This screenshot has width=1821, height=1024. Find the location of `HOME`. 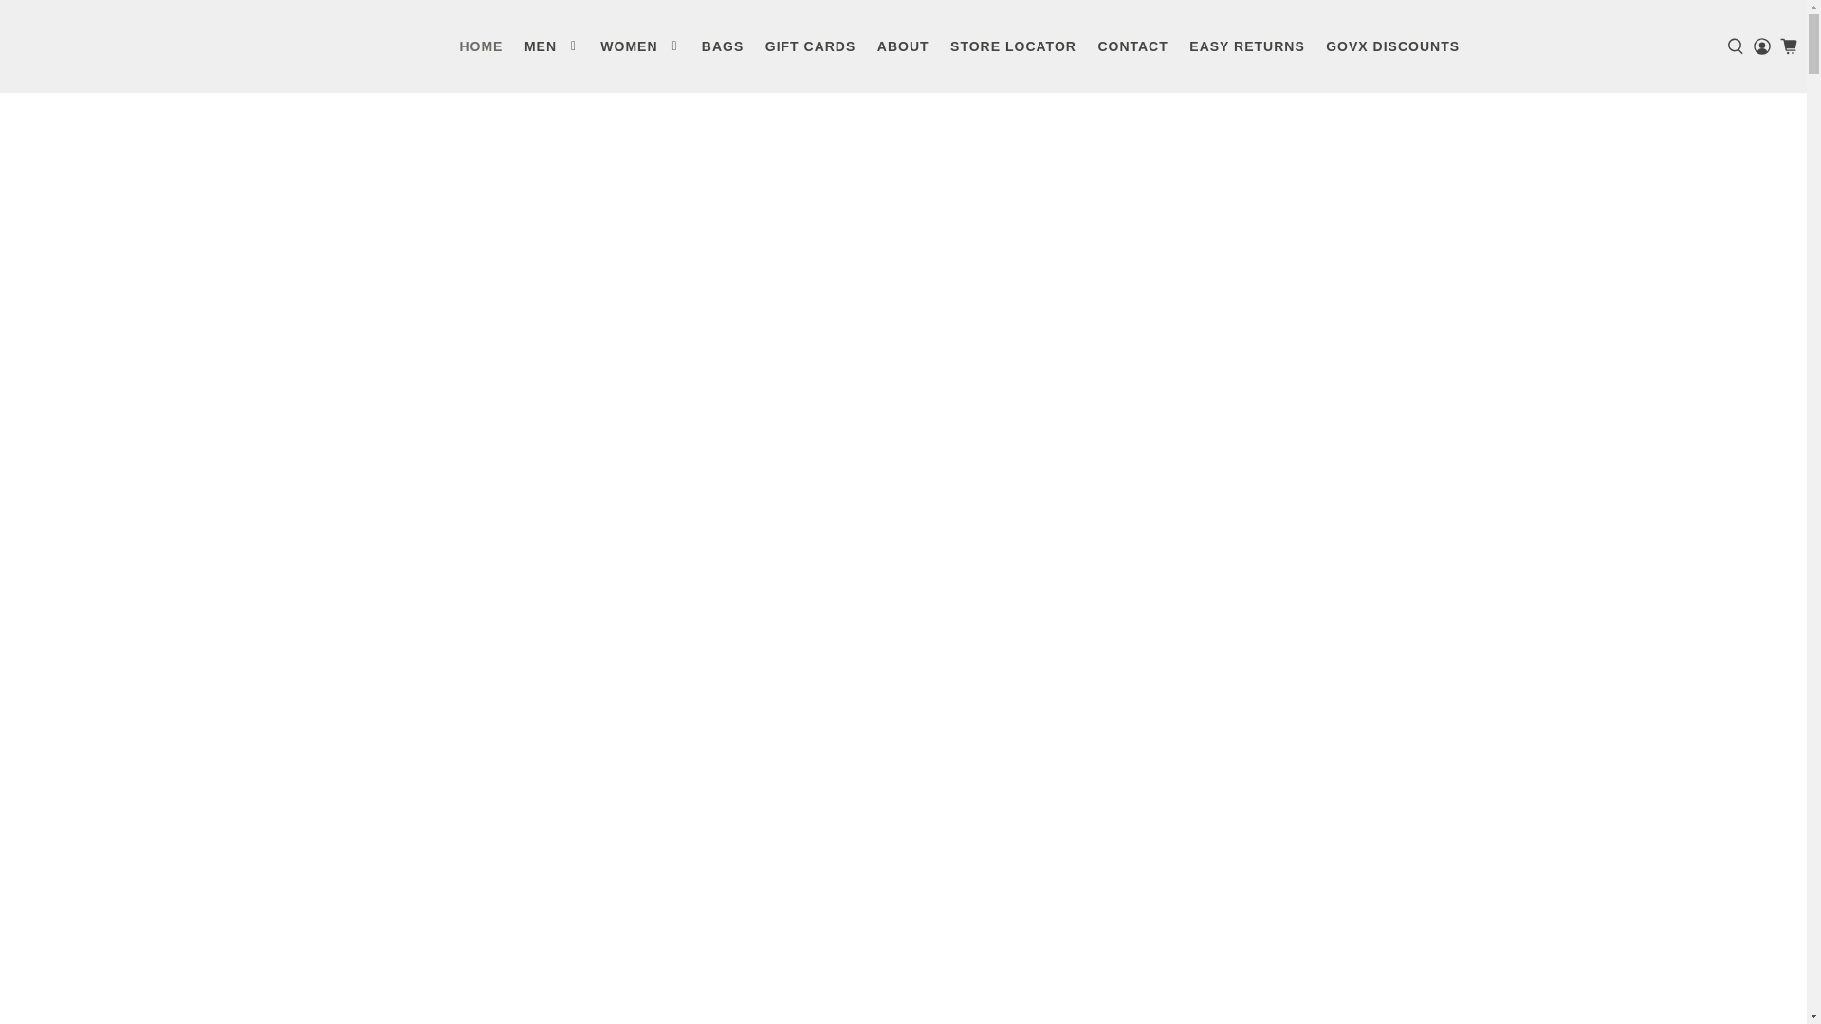

HOME is located at coordinates (480, 46).